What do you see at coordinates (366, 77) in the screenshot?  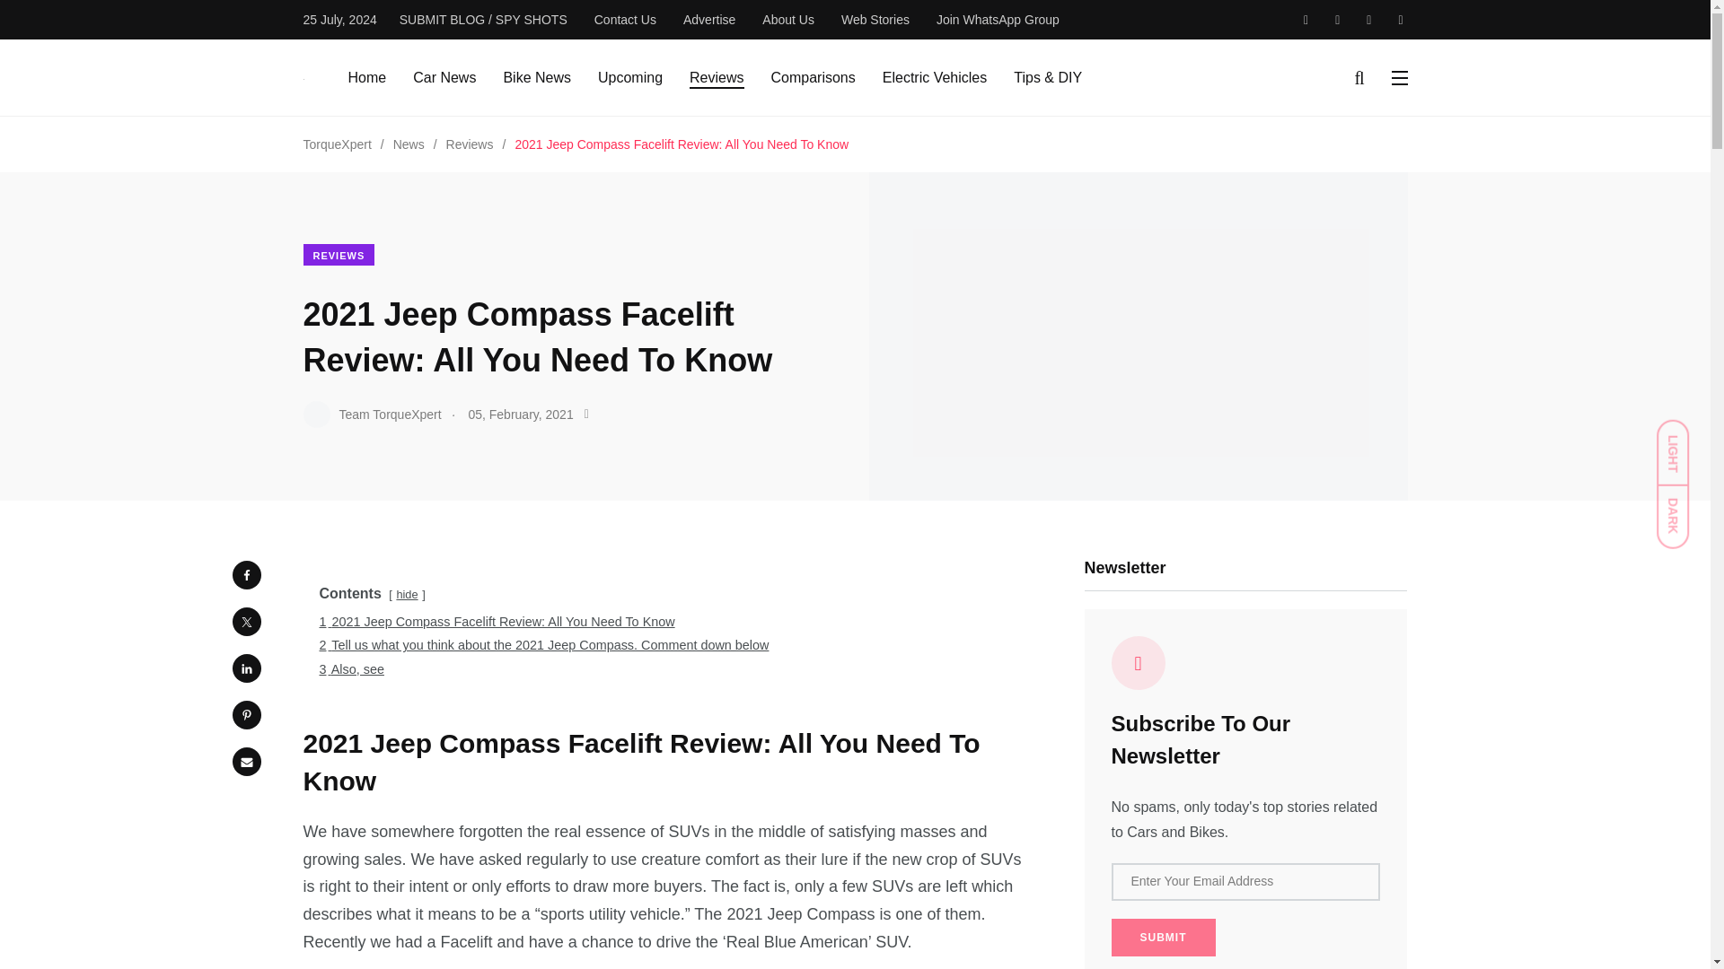 I see `Home` at bounding box center [366, 77].